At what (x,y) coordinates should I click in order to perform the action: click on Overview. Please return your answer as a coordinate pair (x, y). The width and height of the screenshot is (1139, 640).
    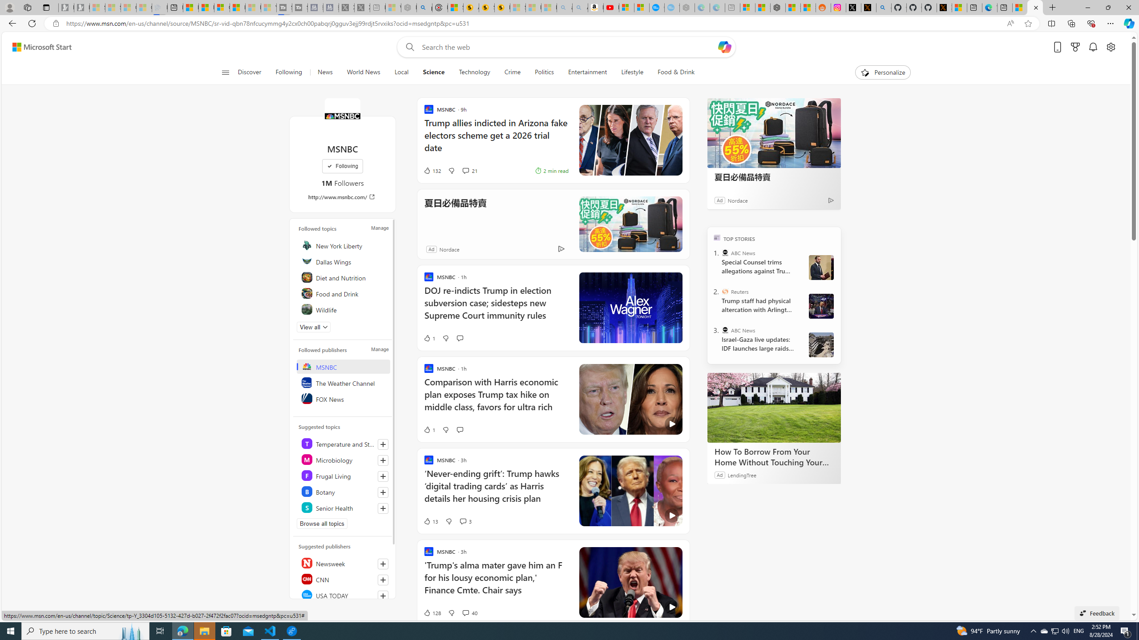
    Looking at the image, I should click on (222, 8).